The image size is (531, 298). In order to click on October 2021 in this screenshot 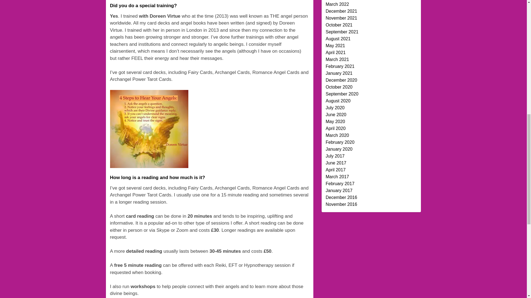, I will do `click(339, 25)`.